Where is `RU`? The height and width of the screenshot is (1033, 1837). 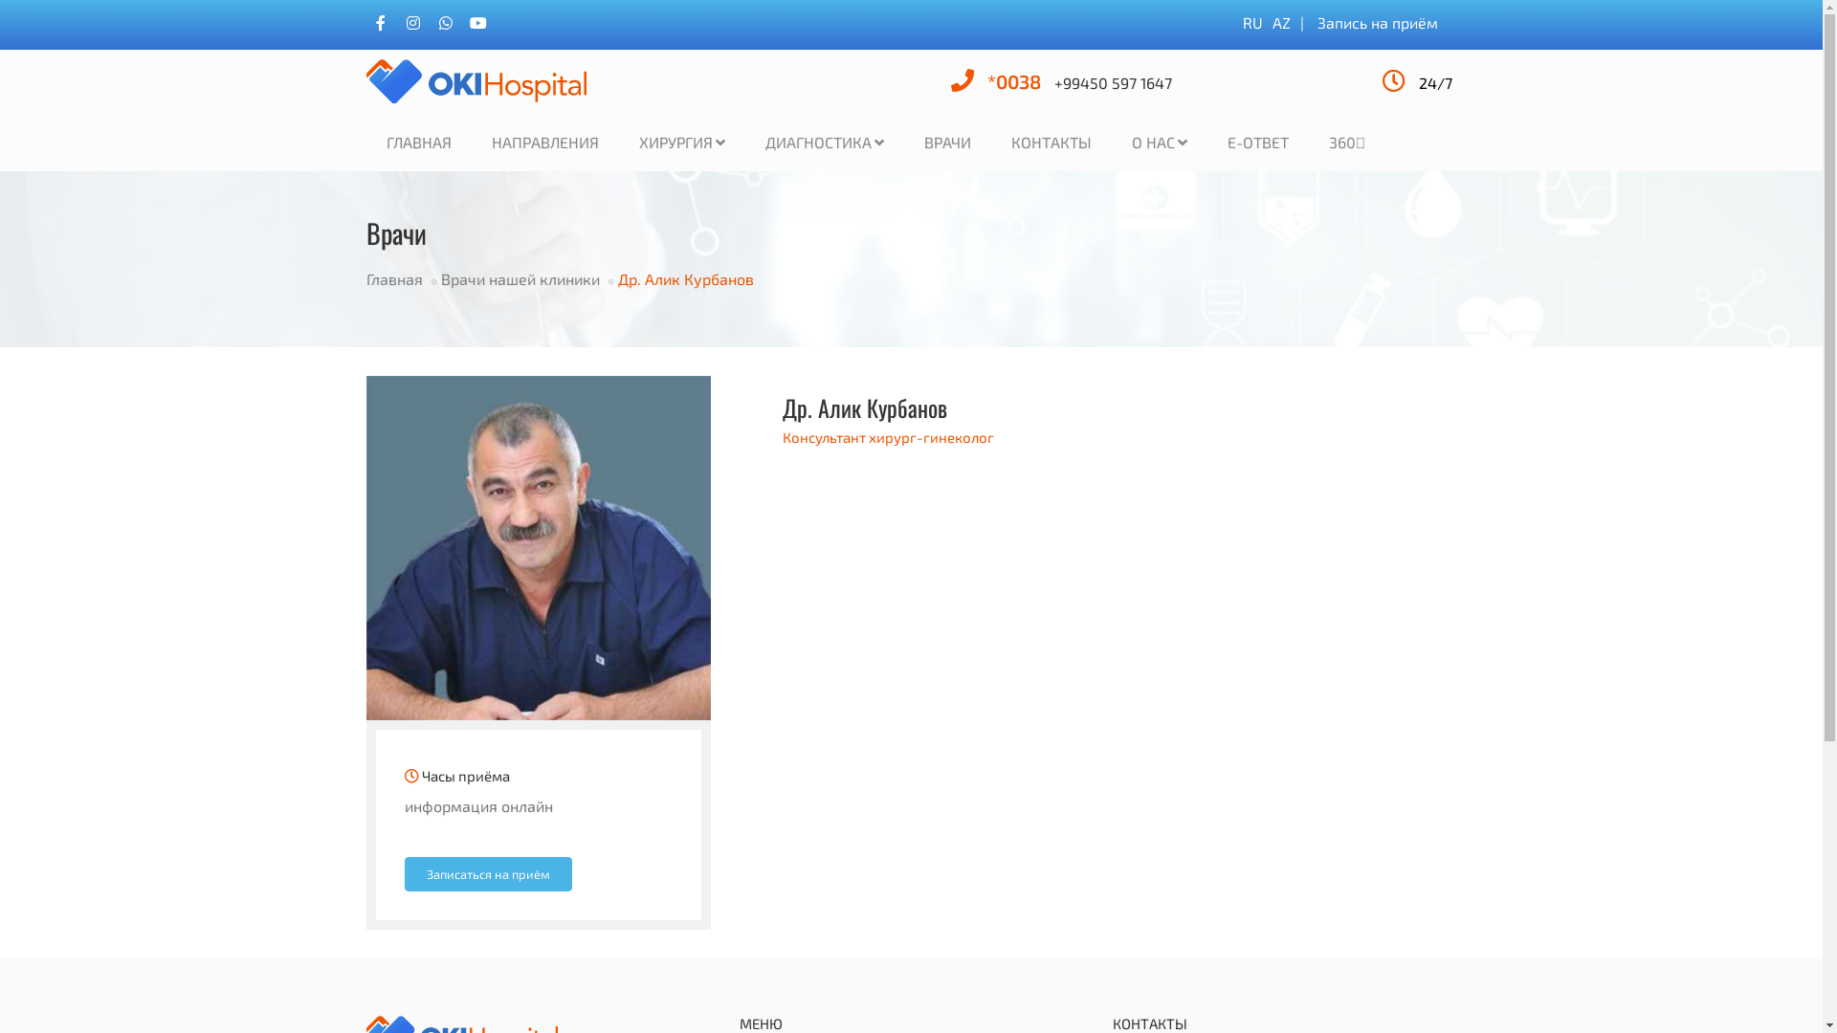 RU is located at coordinates (1251, 23).